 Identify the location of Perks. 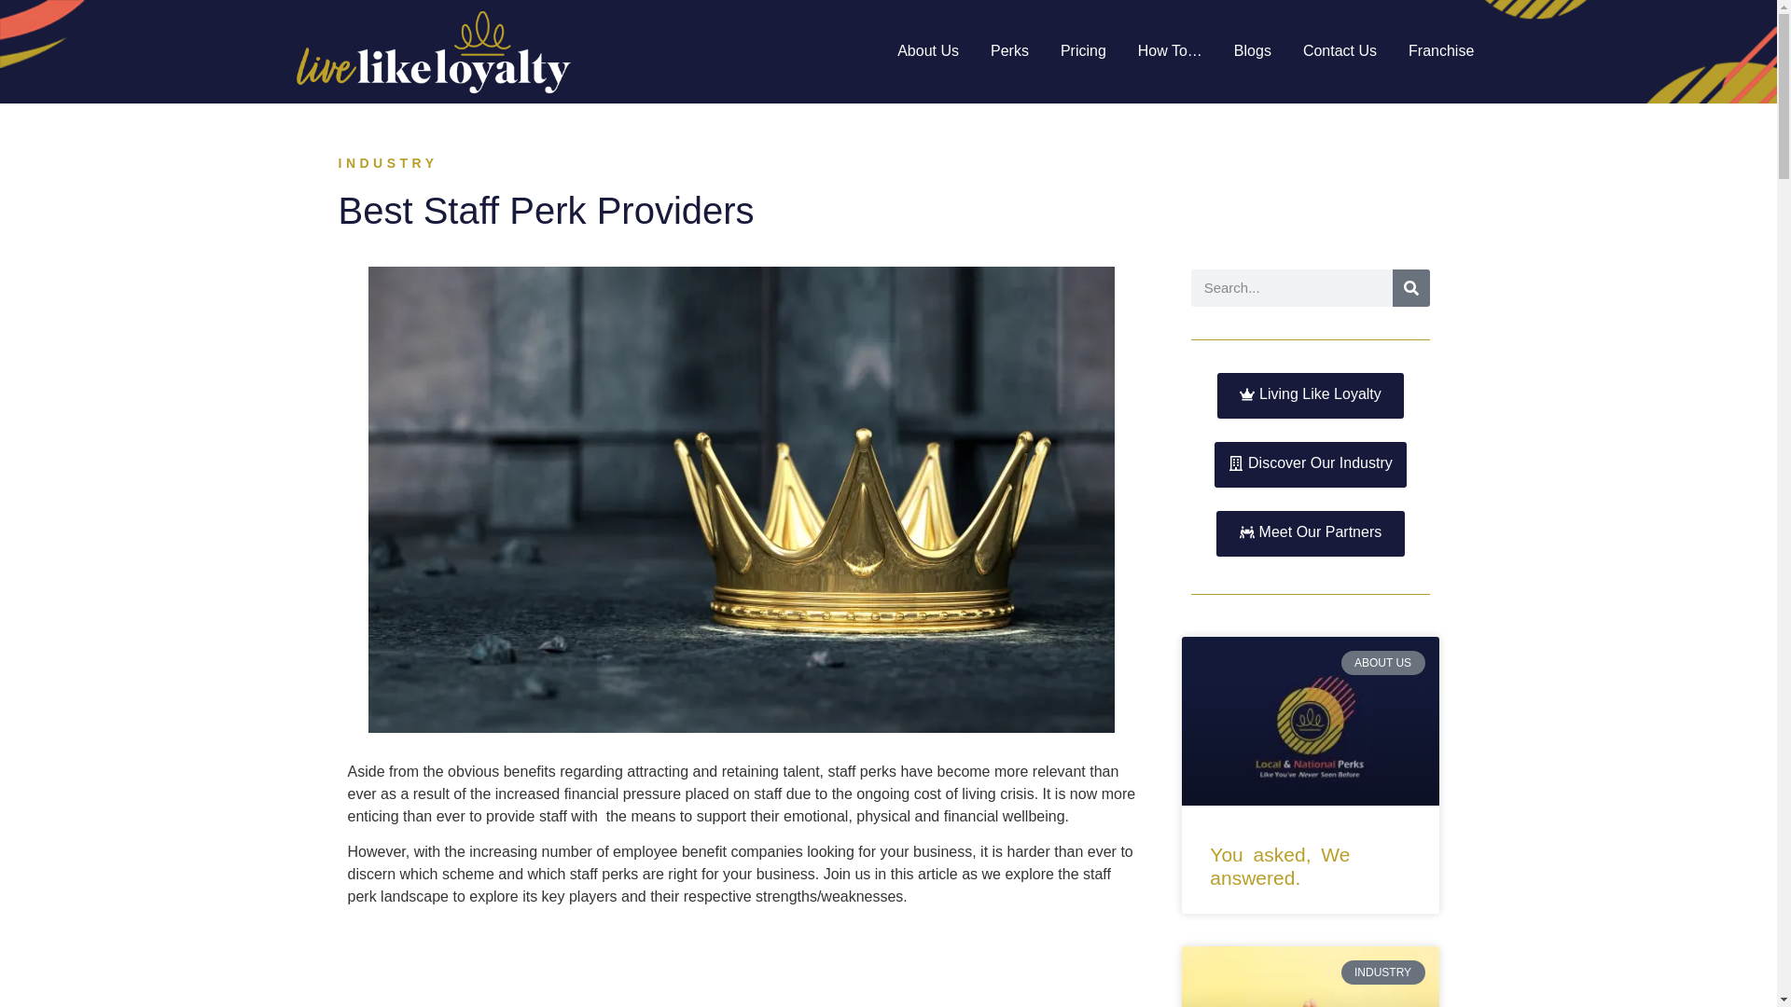
(1015, 50).